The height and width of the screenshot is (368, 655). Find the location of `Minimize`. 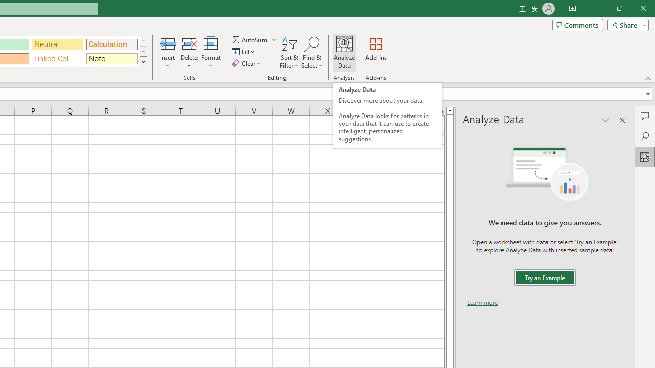

Minimize is located at coordinates (596, 8).